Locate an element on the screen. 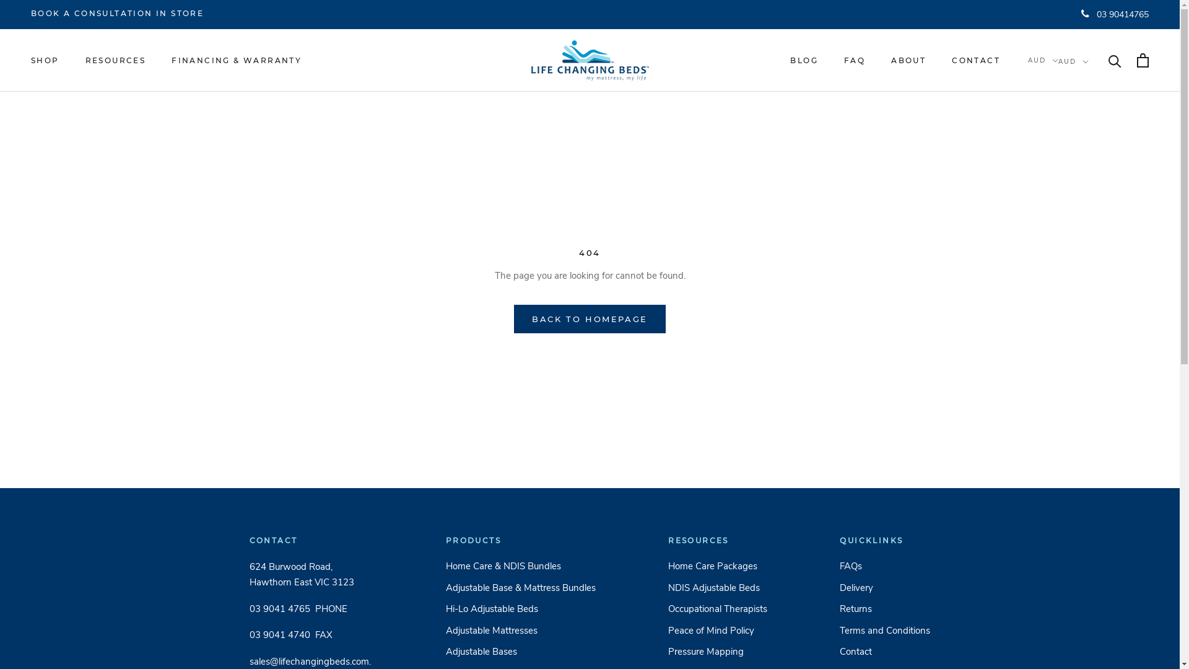 The image size is (1189, 669). BOOK A CONSULTATION IN STORE is located at coordinates (118, 14).